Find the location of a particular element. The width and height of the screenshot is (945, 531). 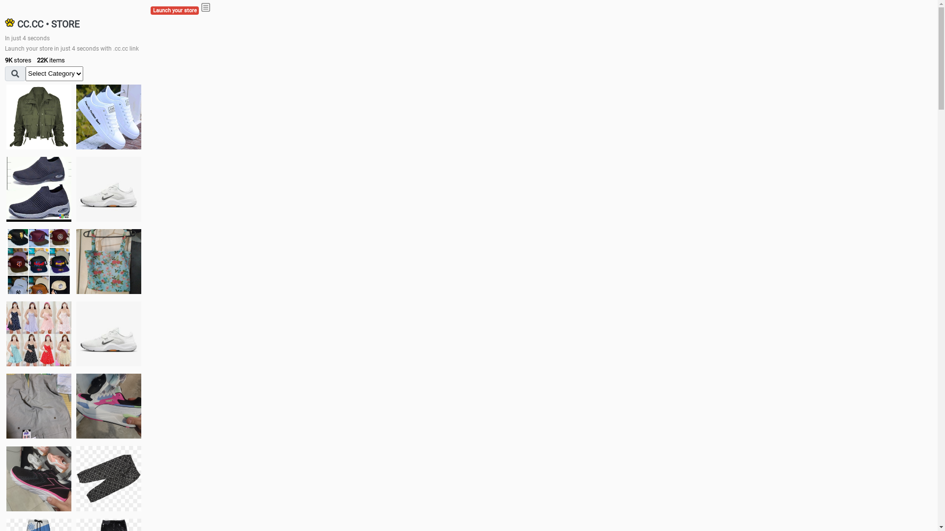

jacket is located at coordinates (39, 117).